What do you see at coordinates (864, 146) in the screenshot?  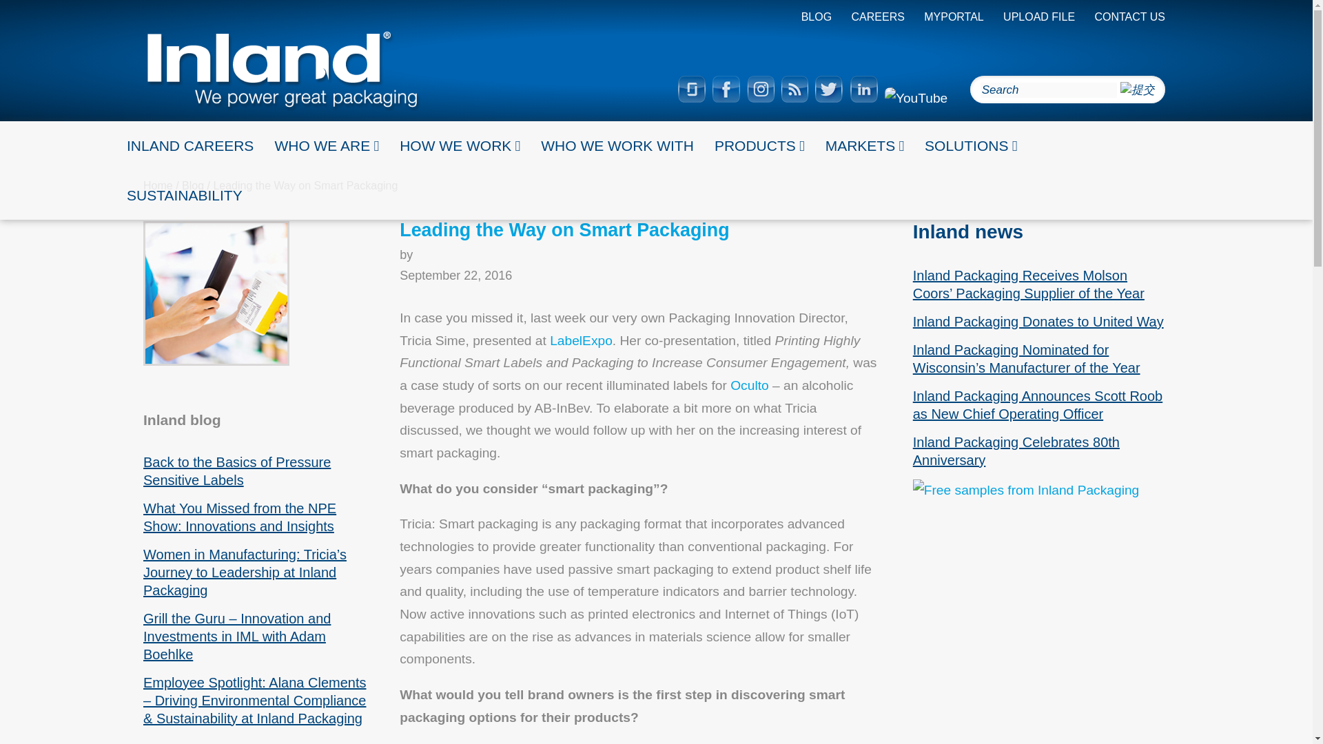 I see `MARKETS` at bounding box center [864, 146].